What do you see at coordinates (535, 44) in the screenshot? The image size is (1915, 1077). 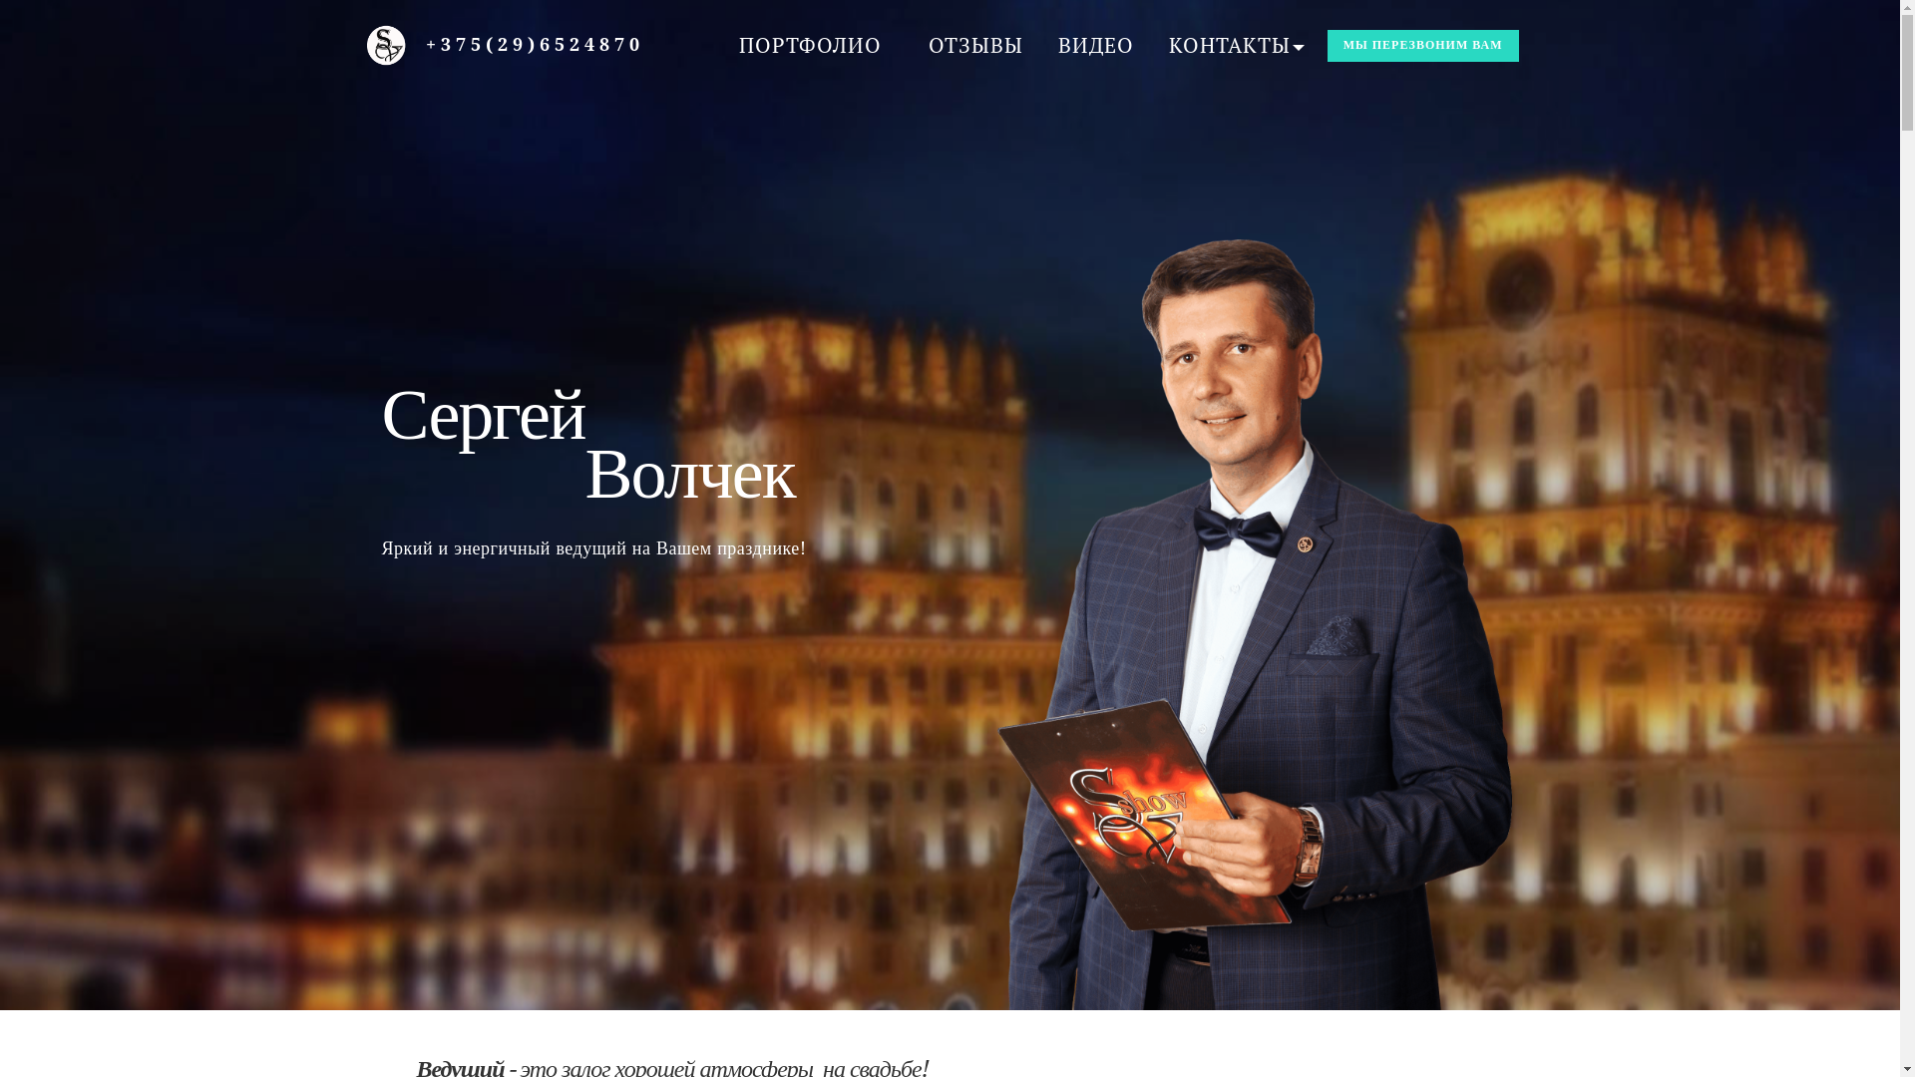 I see `+375(29)6524870` at bounding box center [535, 44].